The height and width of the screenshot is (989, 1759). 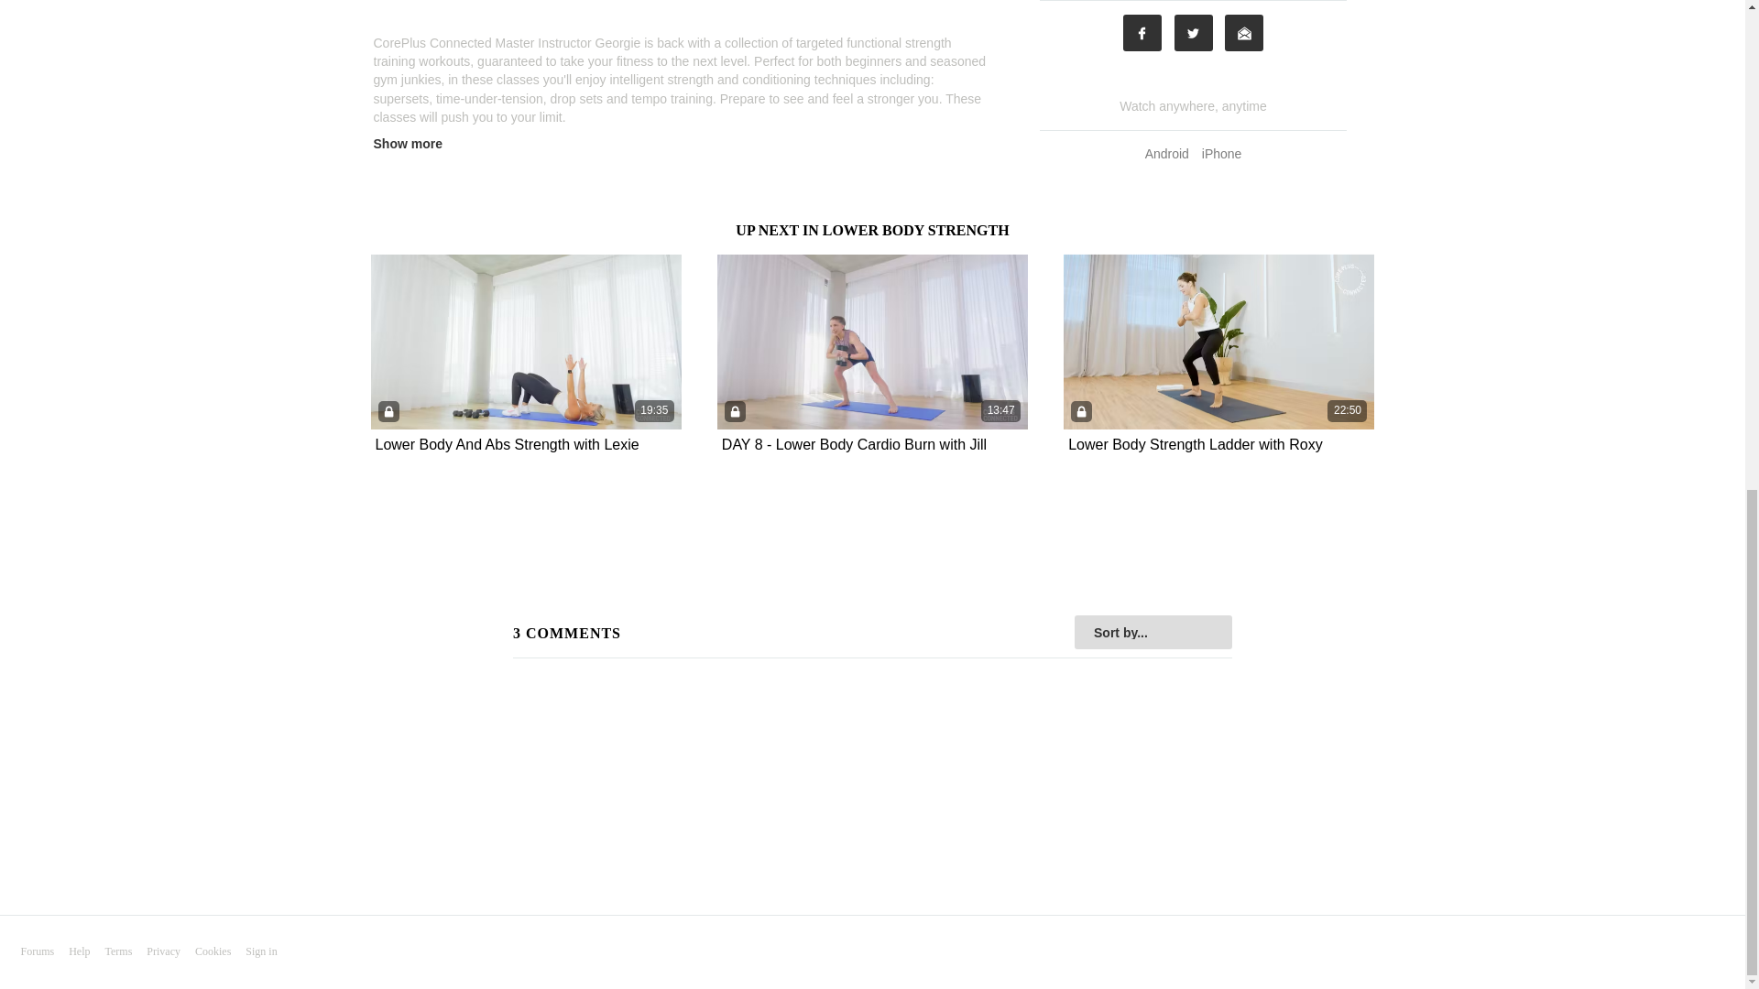 What do you see at coordinates (916, 231) in the screenshot?
I see `LOWER BODY STRENGTH` at bounding box center [916, 231].